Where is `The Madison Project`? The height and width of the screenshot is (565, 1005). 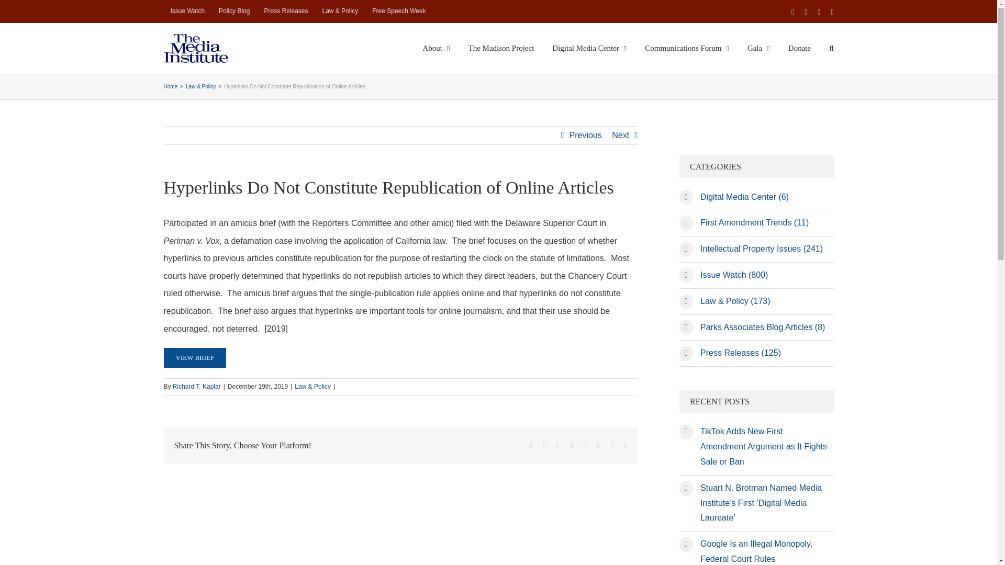 The Madison Project is located at coordinates (501, 48).